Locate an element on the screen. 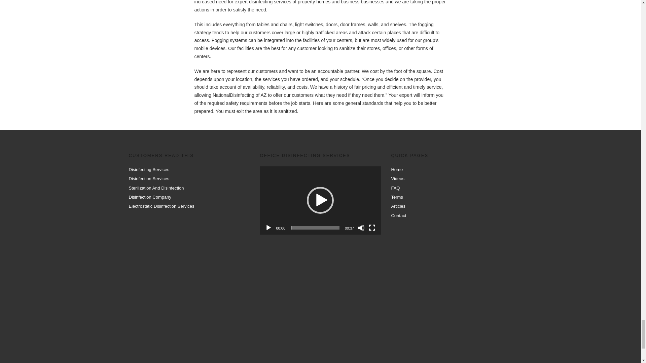  Sterilization And Disinfection is located at coordinates (156, 188).